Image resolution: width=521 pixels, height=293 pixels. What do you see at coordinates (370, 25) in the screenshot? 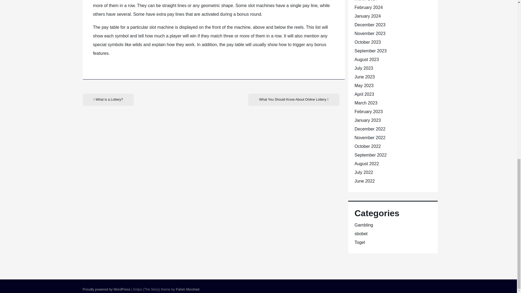
I see `December 2023` at bounding box center [370, 25].